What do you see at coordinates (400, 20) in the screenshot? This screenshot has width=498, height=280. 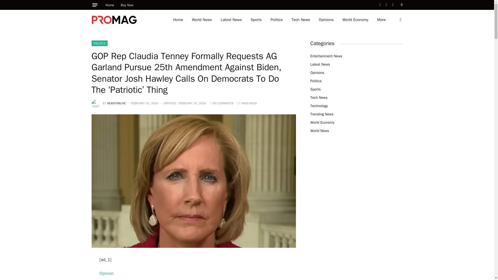 I see `Switch to Dark Design - easier on eyes.` at bounding box center [400, 20].